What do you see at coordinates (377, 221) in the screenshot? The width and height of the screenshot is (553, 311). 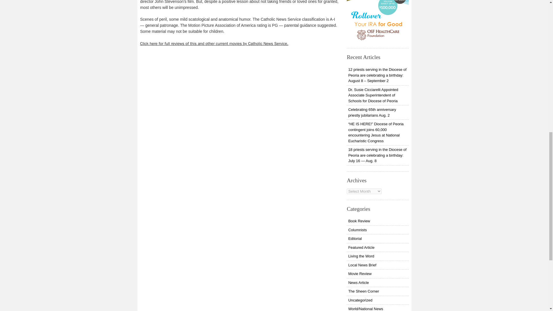 I see `Book Review` at bounding box center [377, 221].